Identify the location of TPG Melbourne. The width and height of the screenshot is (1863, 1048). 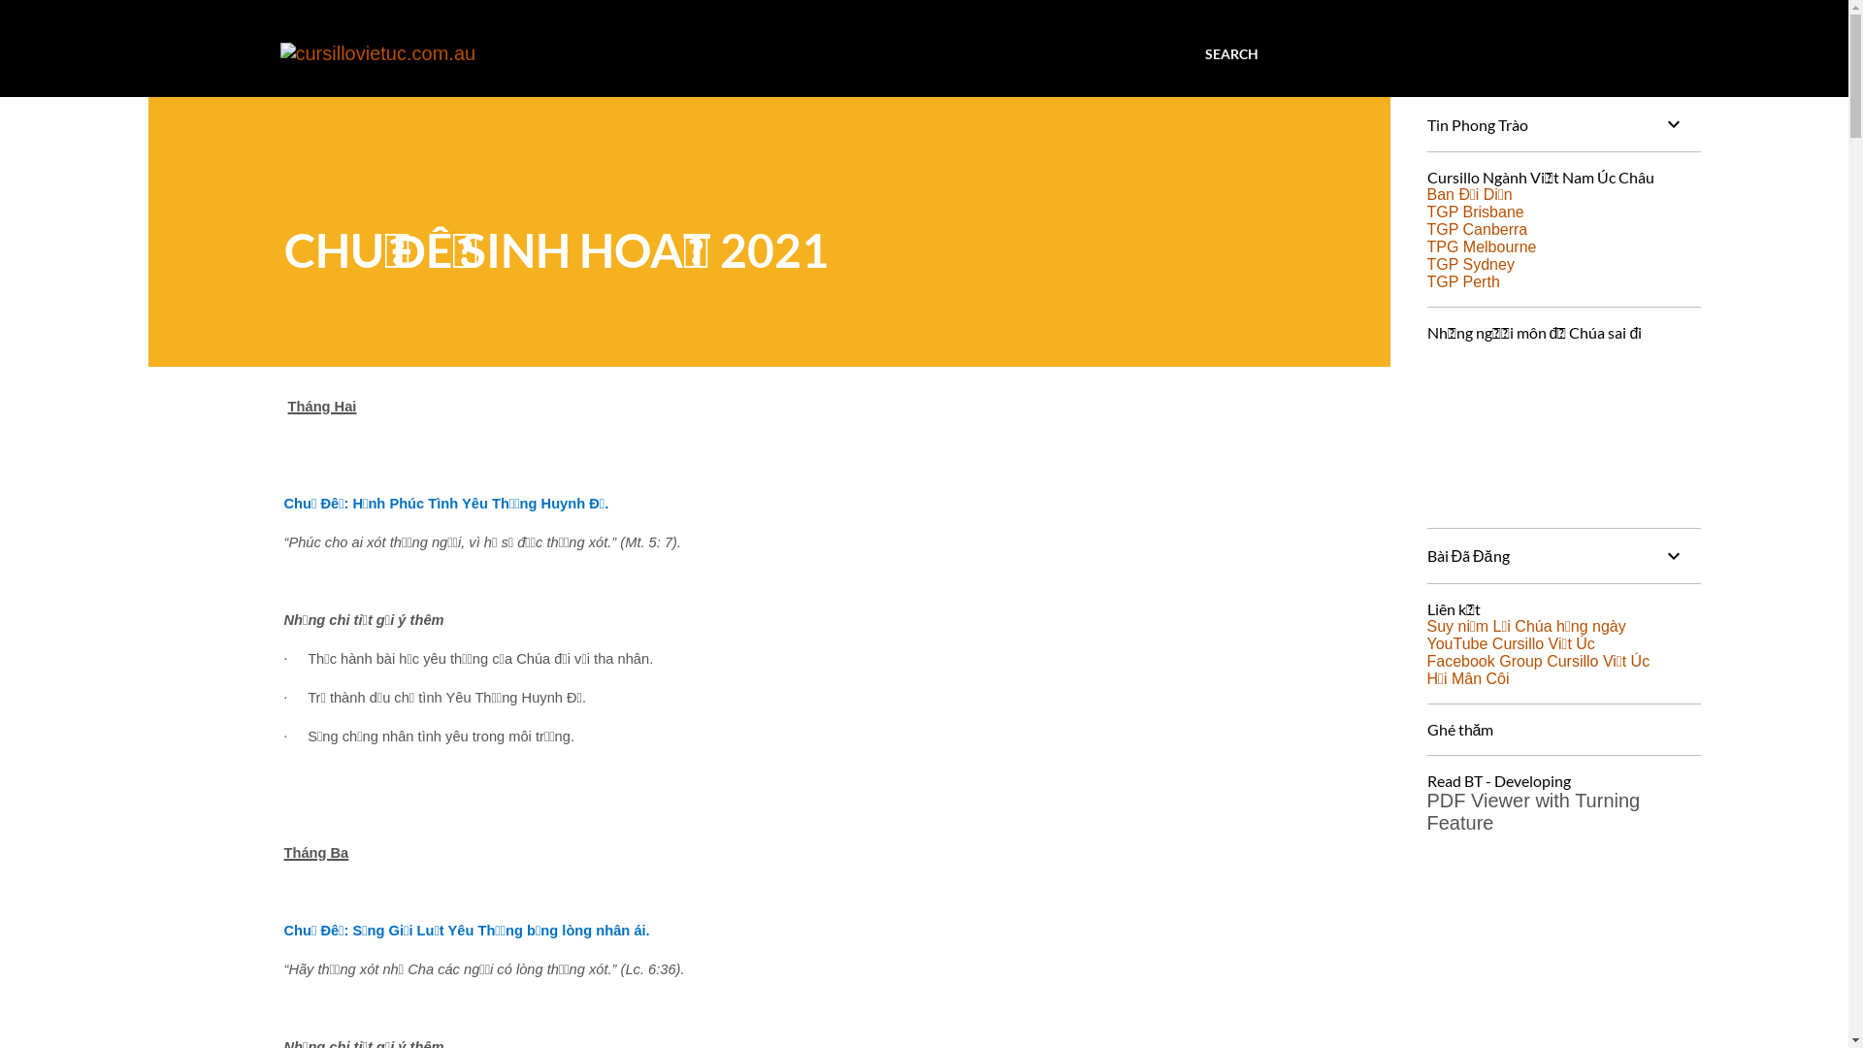
(1481, 246).